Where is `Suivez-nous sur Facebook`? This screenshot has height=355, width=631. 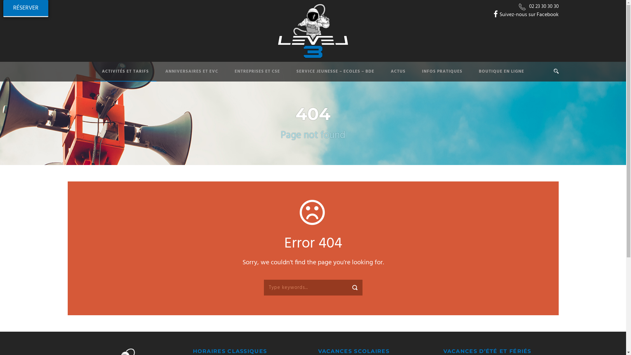 Suivez-nous sur Facebook is located at coordinates (526, 15).